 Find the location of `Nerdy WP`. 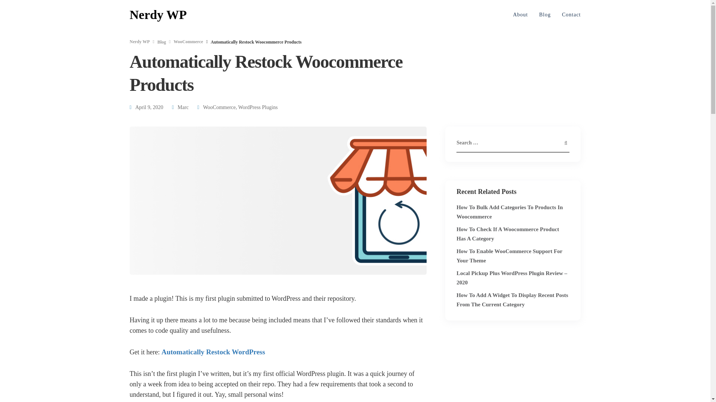

Nerdy WP is located at coordinates (139, 41).